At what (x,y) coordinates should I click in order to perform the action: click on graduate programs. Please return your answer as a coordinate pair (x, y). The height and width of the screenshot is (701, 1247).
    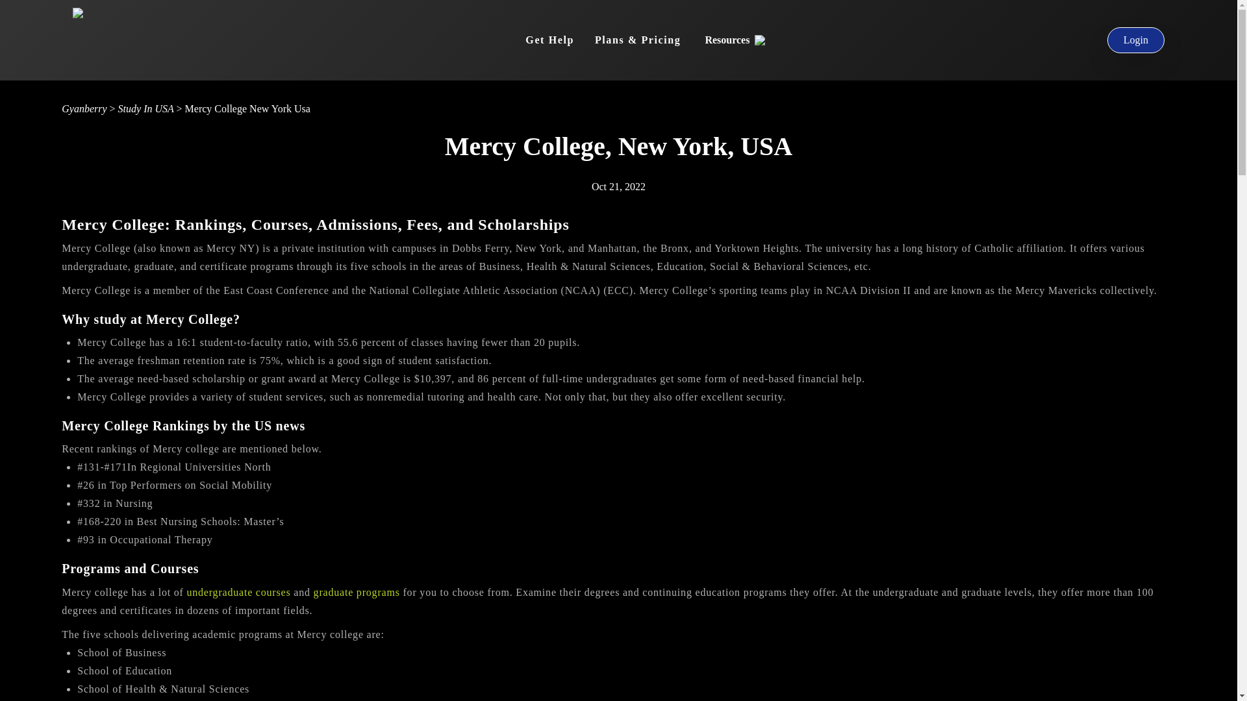
    Looking at the image, I should click on (357, 592).